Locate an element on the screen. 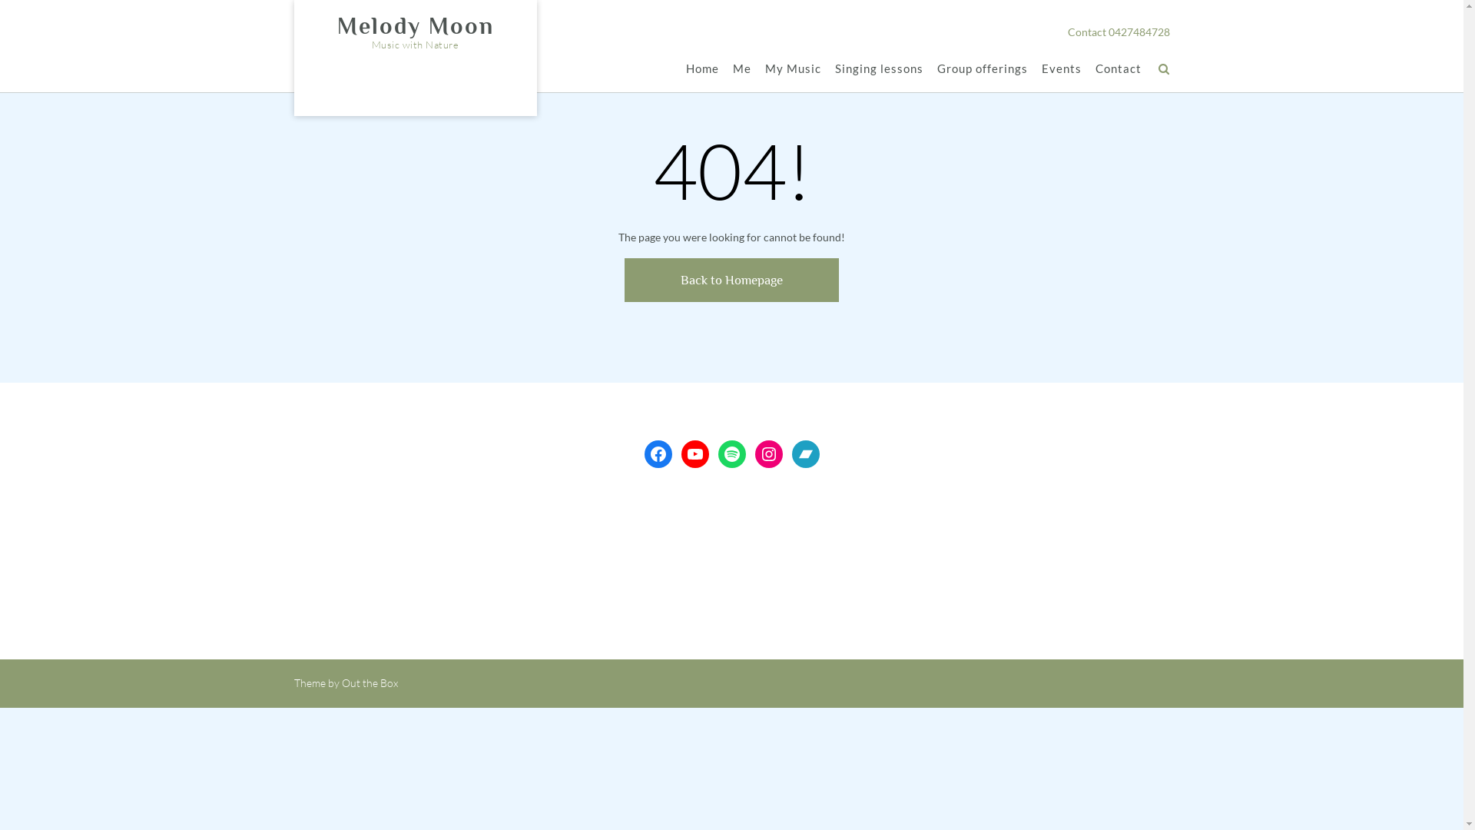 The height and width of the screenshot is (830, 1475). Back to Homepage is located at coordinates (731, 280).